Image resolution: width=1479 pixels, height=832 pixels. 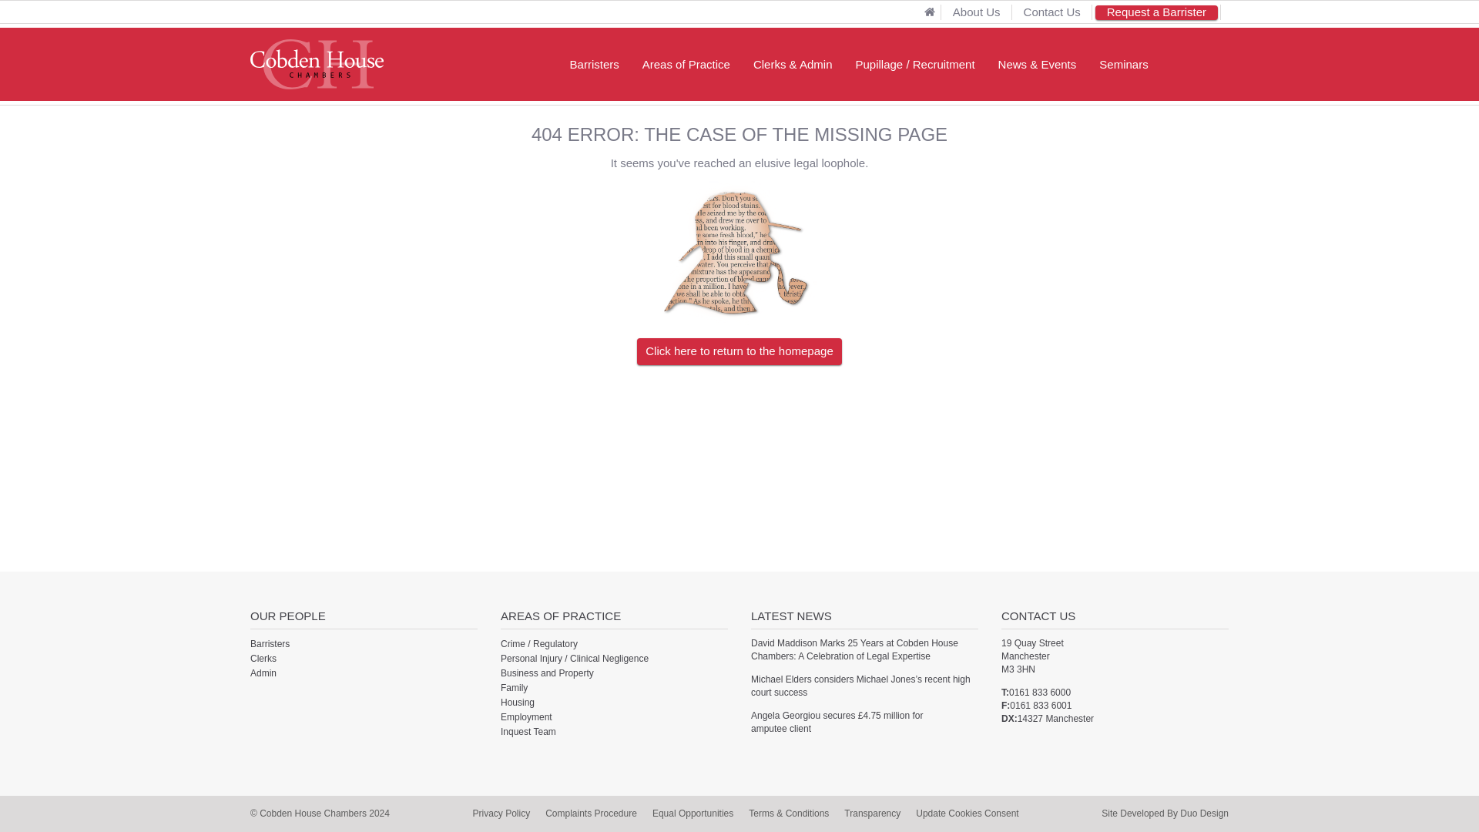 I want to click on Business and Property, so click(x=547, y=673).